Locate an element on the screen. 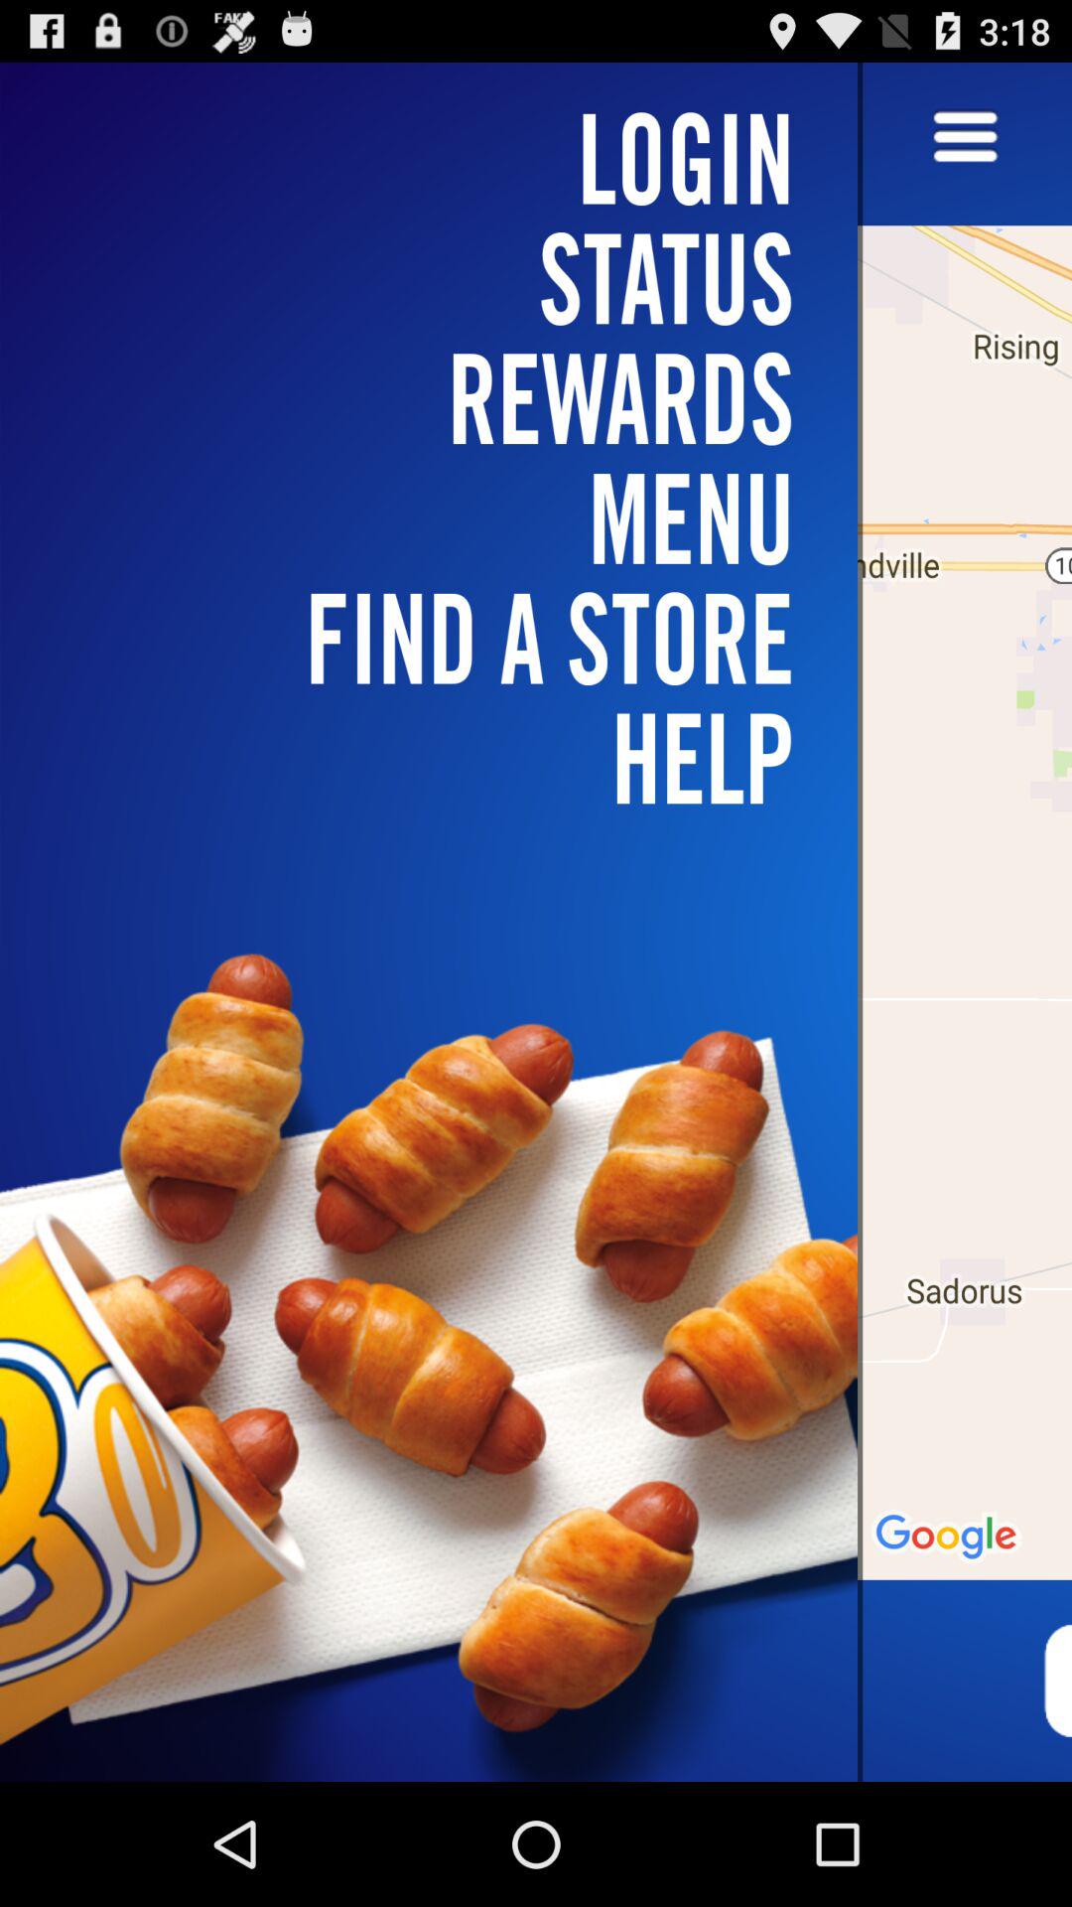 Image resolution: width=1072 pixels, height=1907 pixels. swipe until status icon is located at coordinates (441, 278).